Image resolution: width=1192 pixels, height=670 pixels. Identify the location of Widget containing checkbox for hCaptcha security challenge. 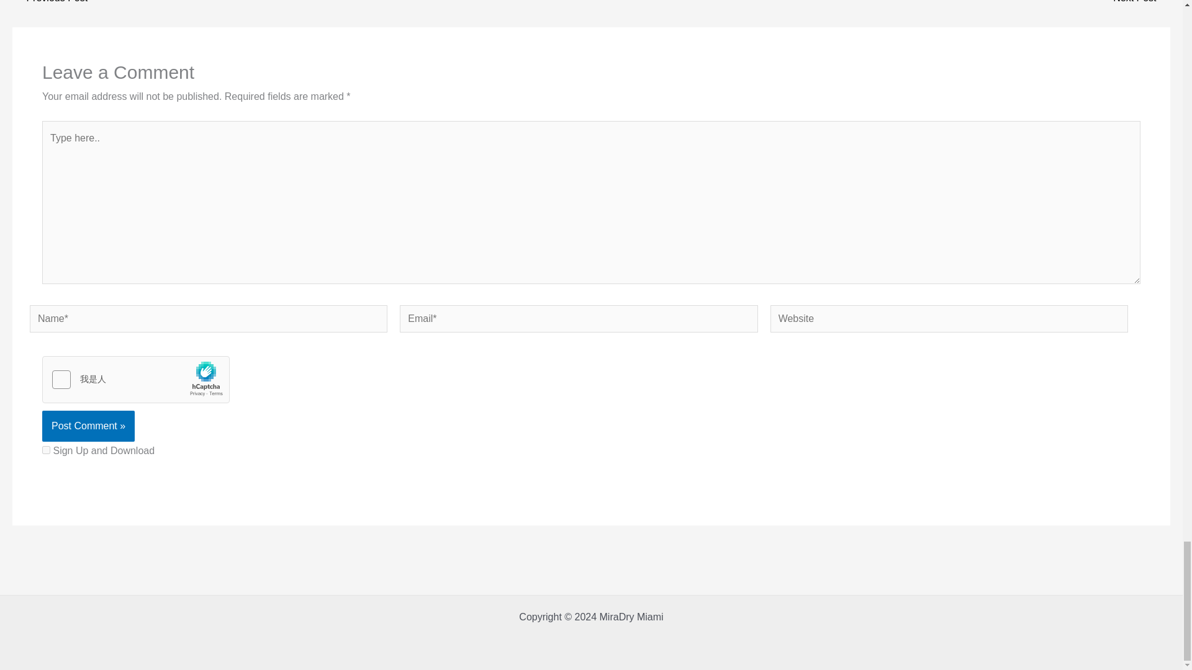
(135, 380).